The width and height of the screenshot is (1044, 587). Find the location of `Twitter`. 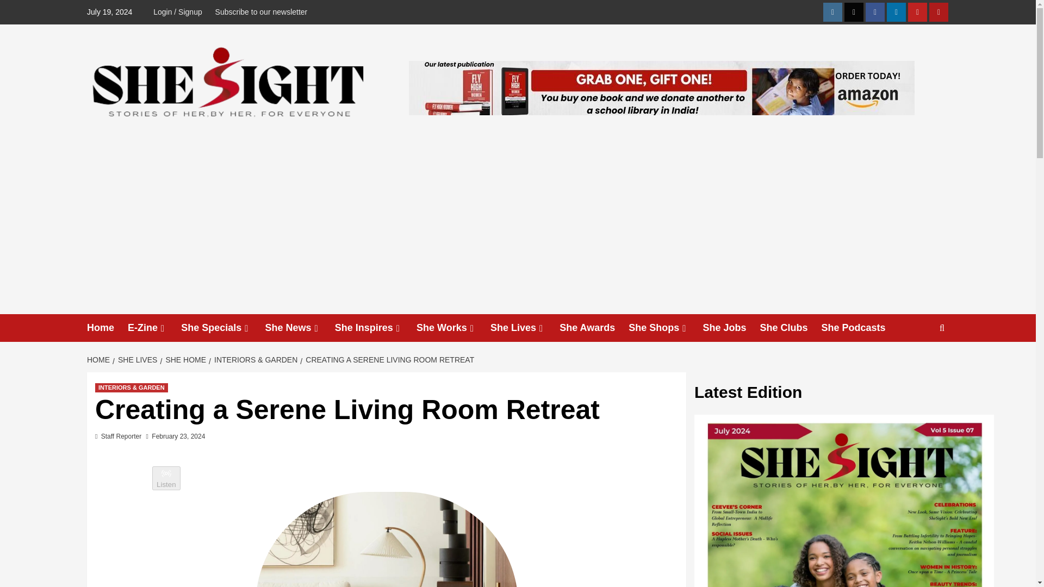

Twitter is located at coordinates (854, 12).